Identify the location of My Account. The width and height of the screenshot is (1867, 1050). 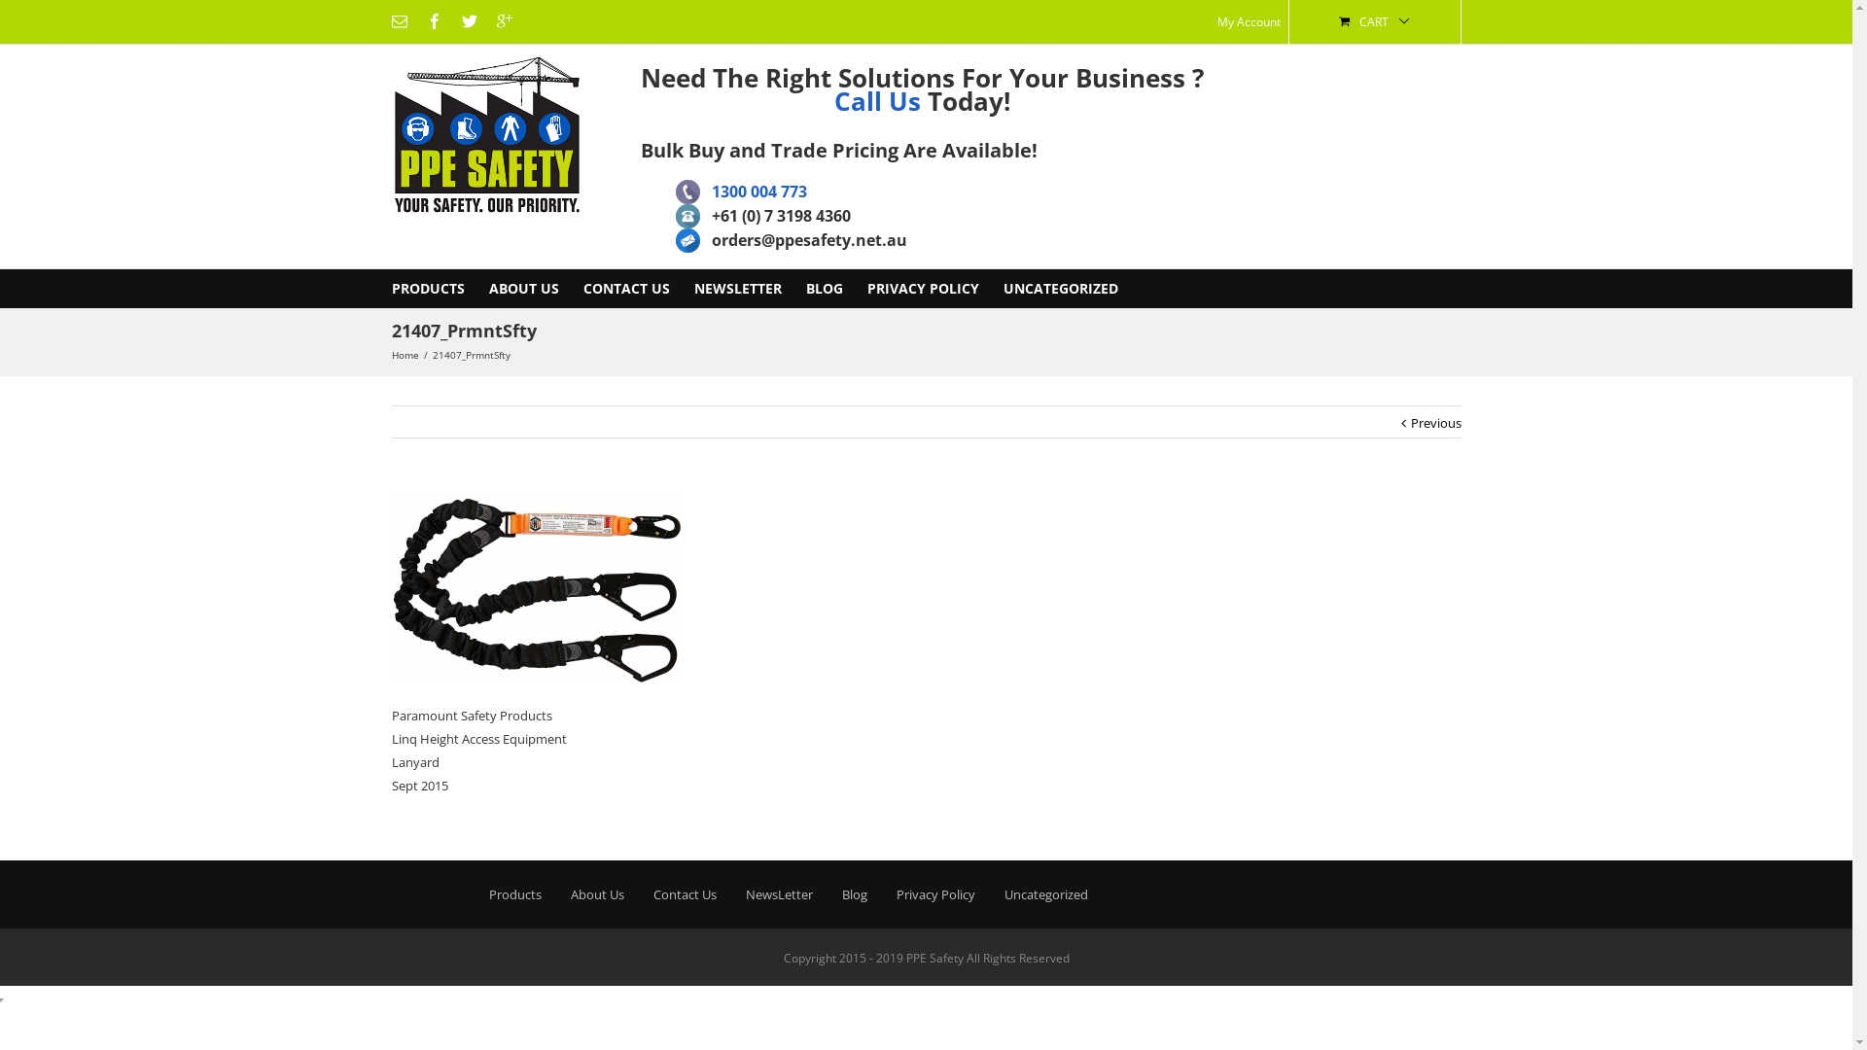
(1249, 21).